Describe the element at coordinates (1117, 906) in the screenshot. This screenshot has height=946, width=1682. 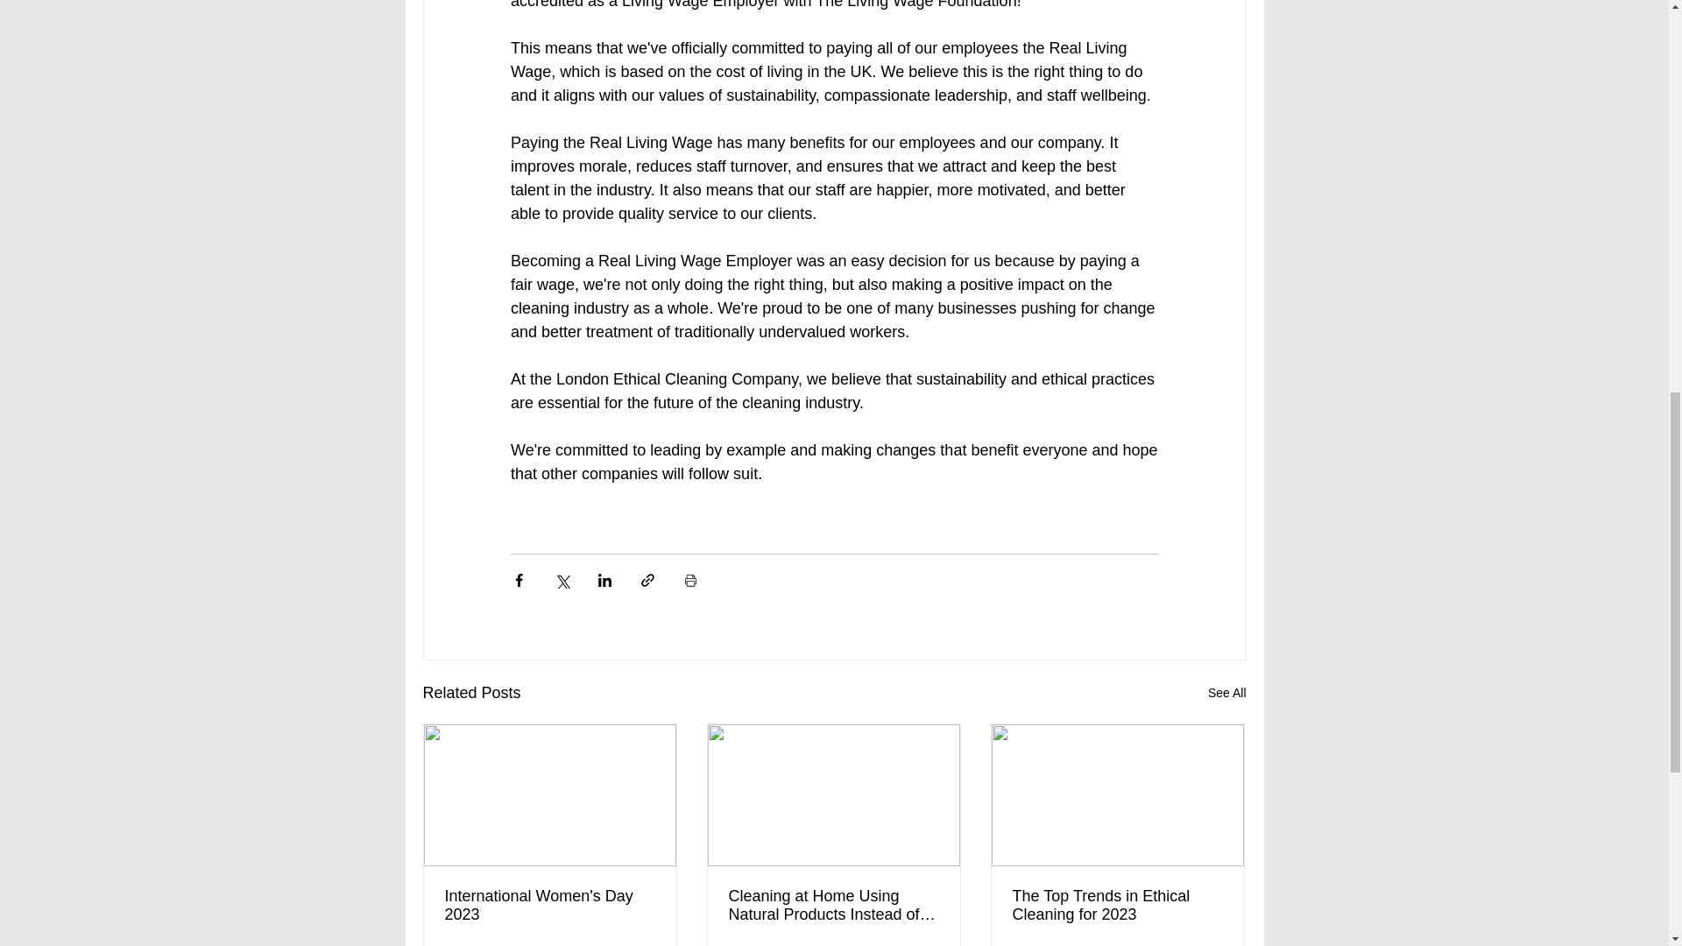
I see `The Top Trends in Ethical Cleaning for 2023` at that location.